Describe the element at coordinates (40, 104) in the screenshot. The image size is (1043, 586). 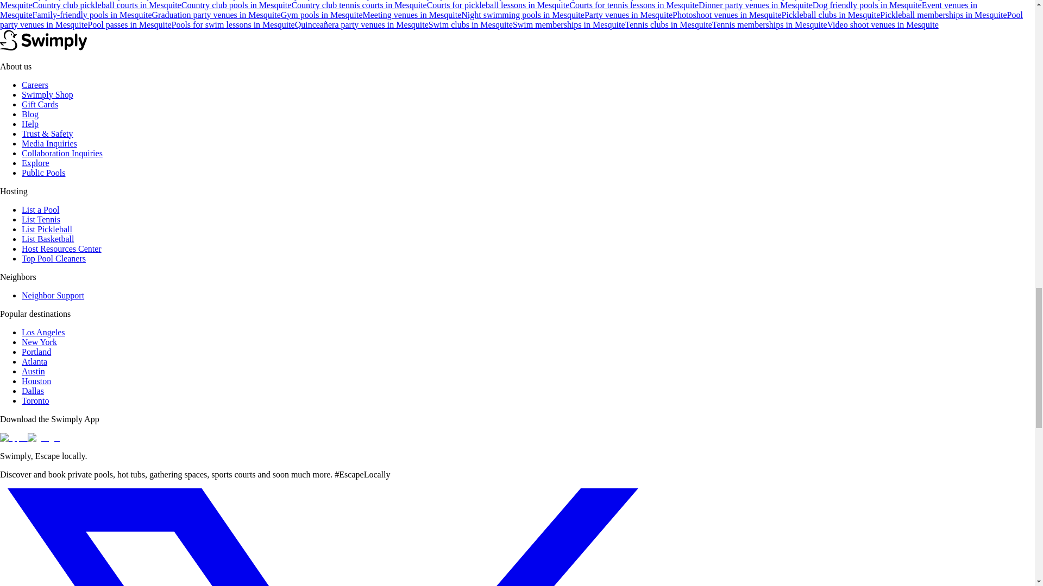
I see `Gift Cards` at that location.